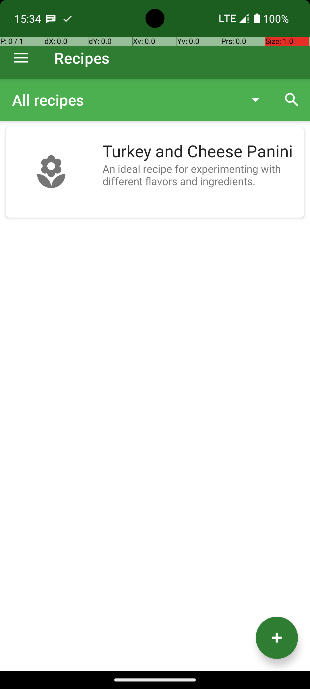  Describe the element at coordinates (200, 152) in the screenshot. I see `Turkey and Cheese Panini` at that location.